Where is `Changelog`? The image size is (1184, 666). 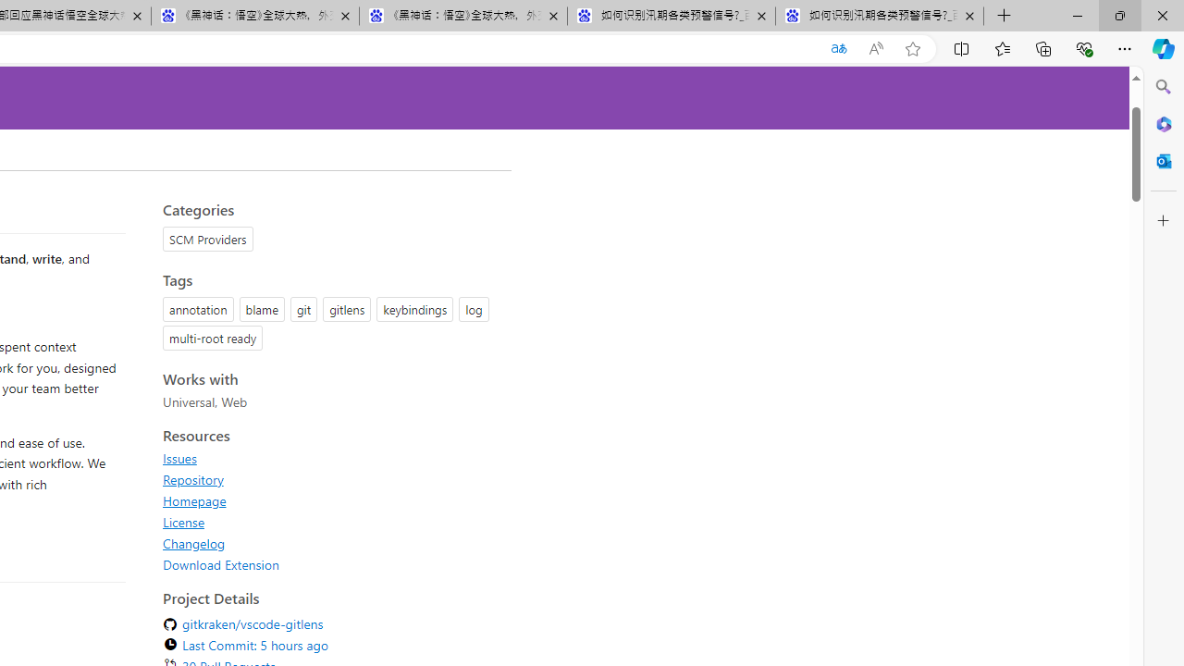
Changelog is located at coordinates (194, 543).